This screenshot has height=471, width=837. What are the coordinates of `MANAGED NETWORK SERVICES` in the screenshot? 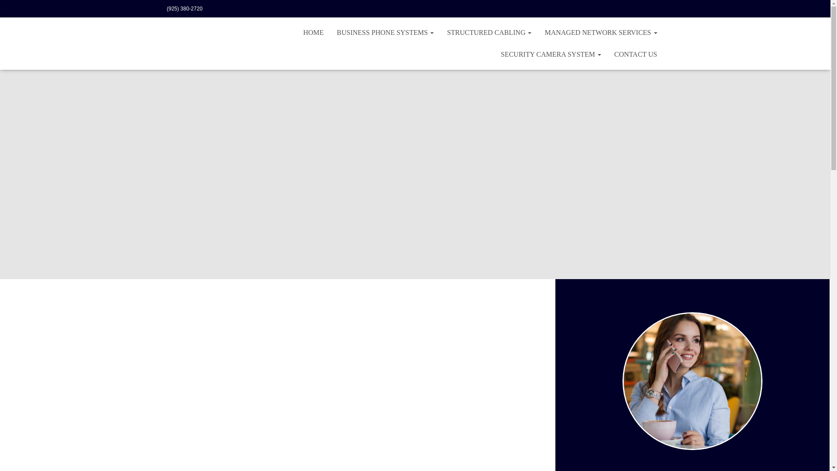 It's located at (601, 32).